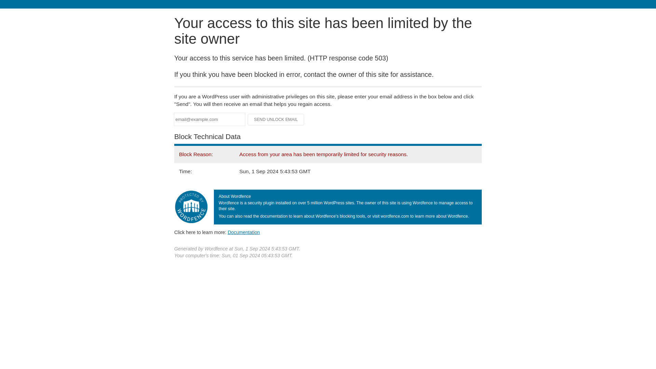 This screenshot has height=369, width=656. Describe the element at coordinates (276, 120) in the screenshot. I see `Send Unlock Email` at that location.